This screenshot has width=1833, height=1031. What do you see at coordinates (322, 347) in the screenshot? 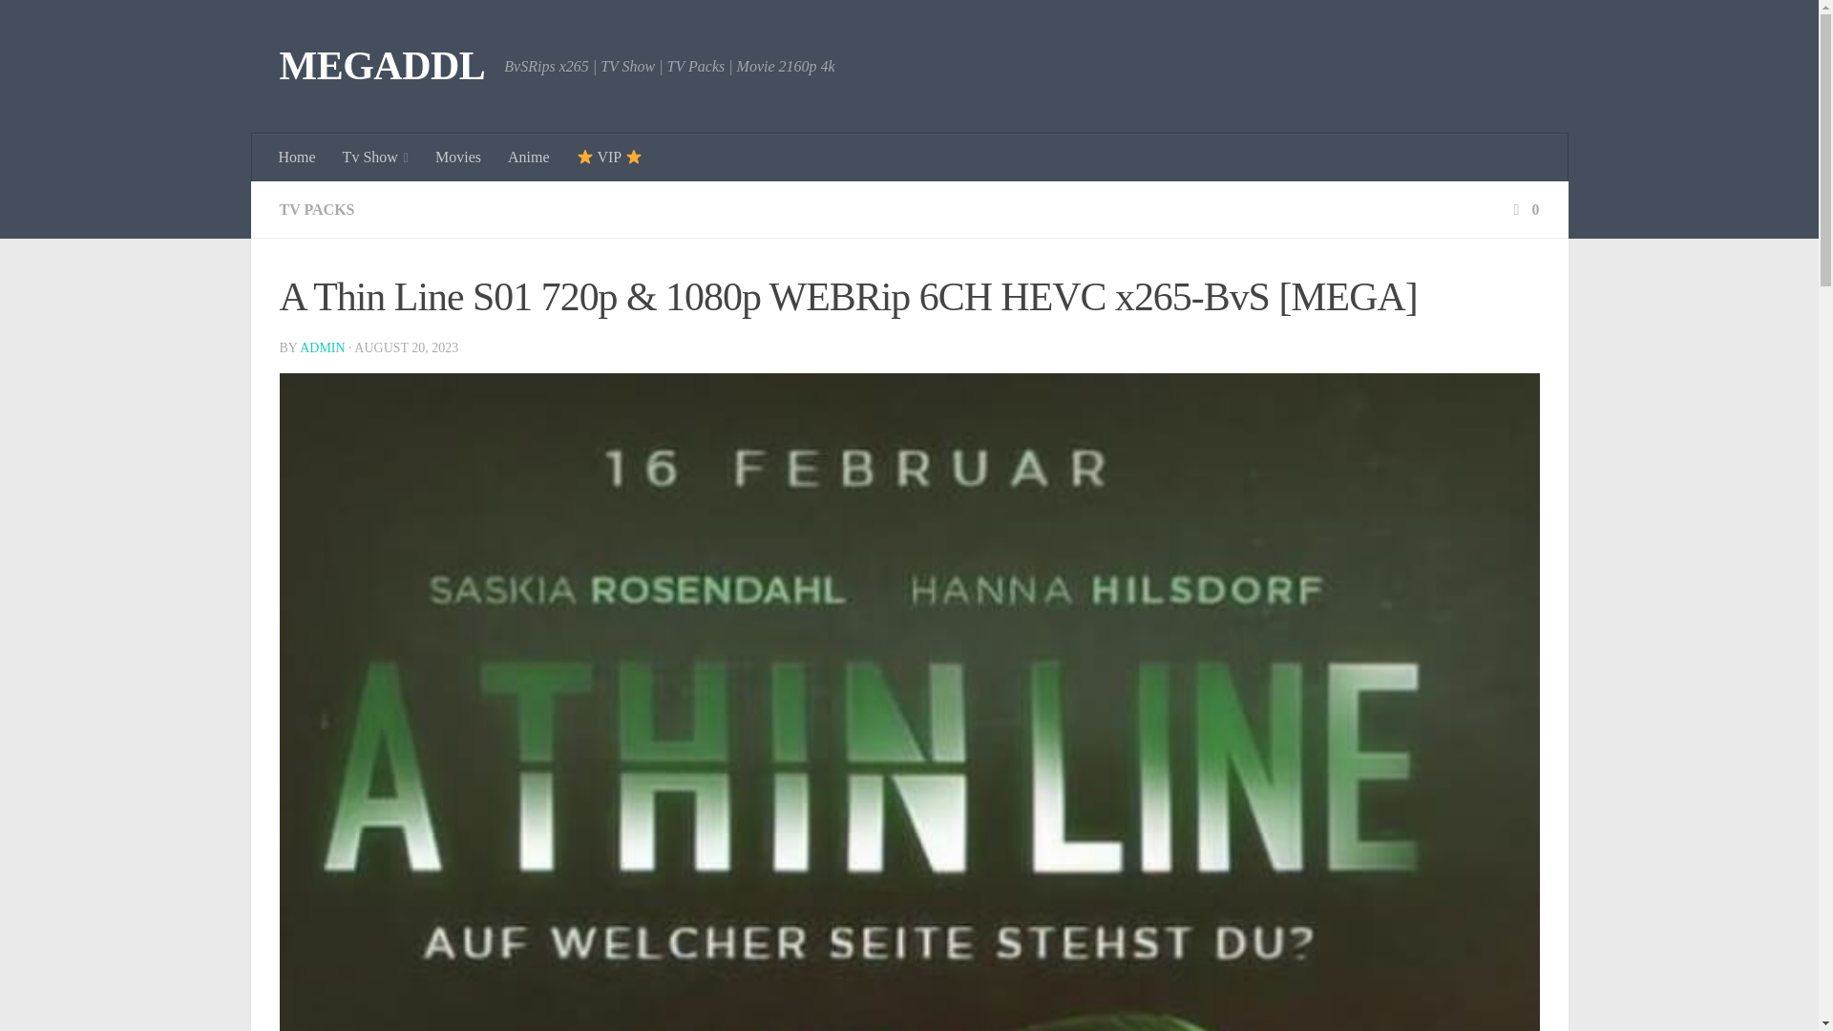
I see `ADMIN` at bounding box center [322, 347].